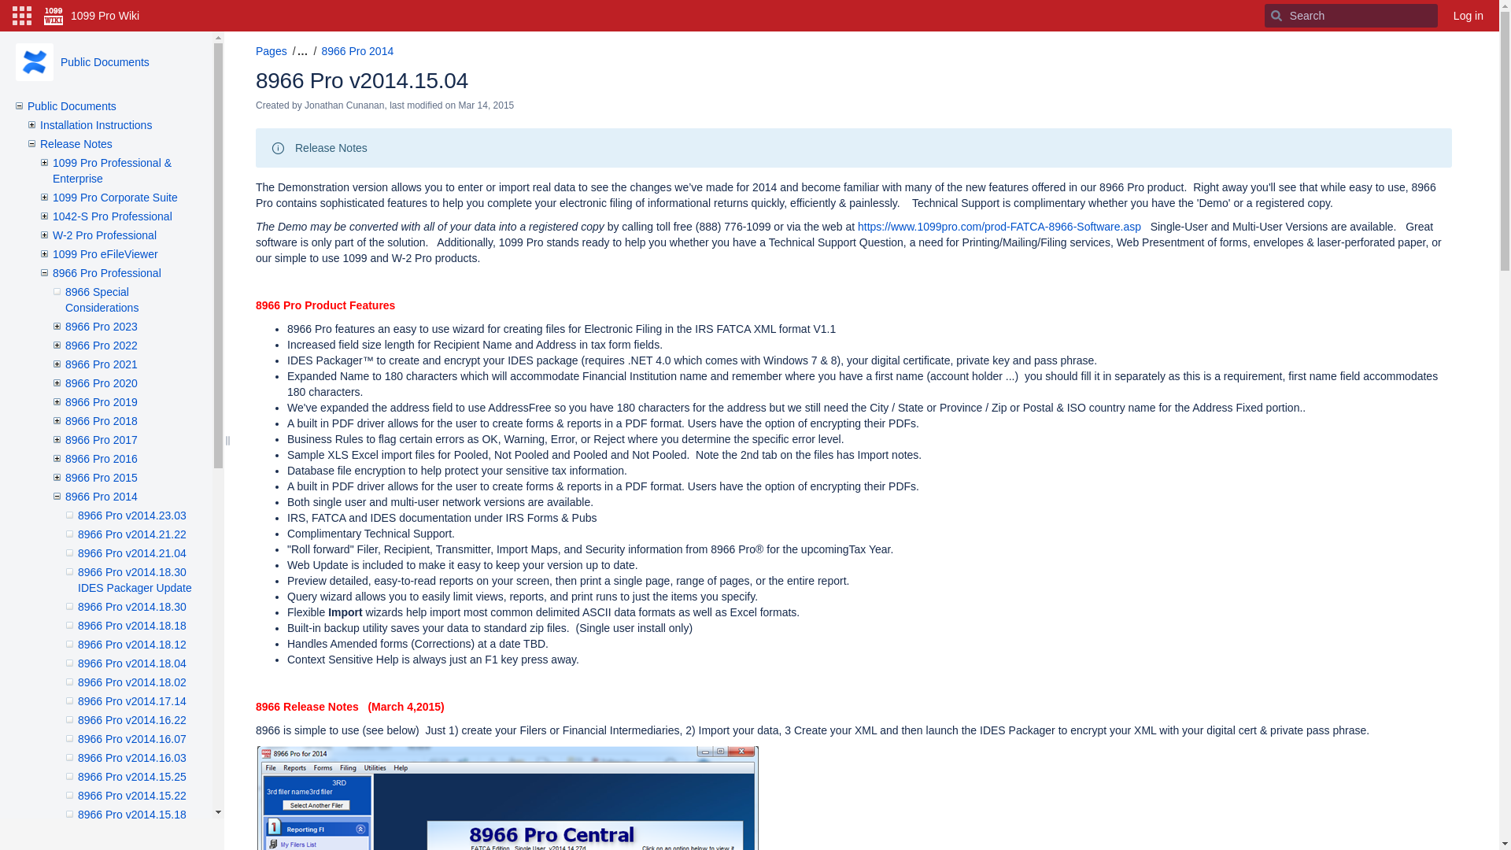  Describe the element at coordinates (102, 459) in the screenshot. I see `8966 Pro 2016` at that location.